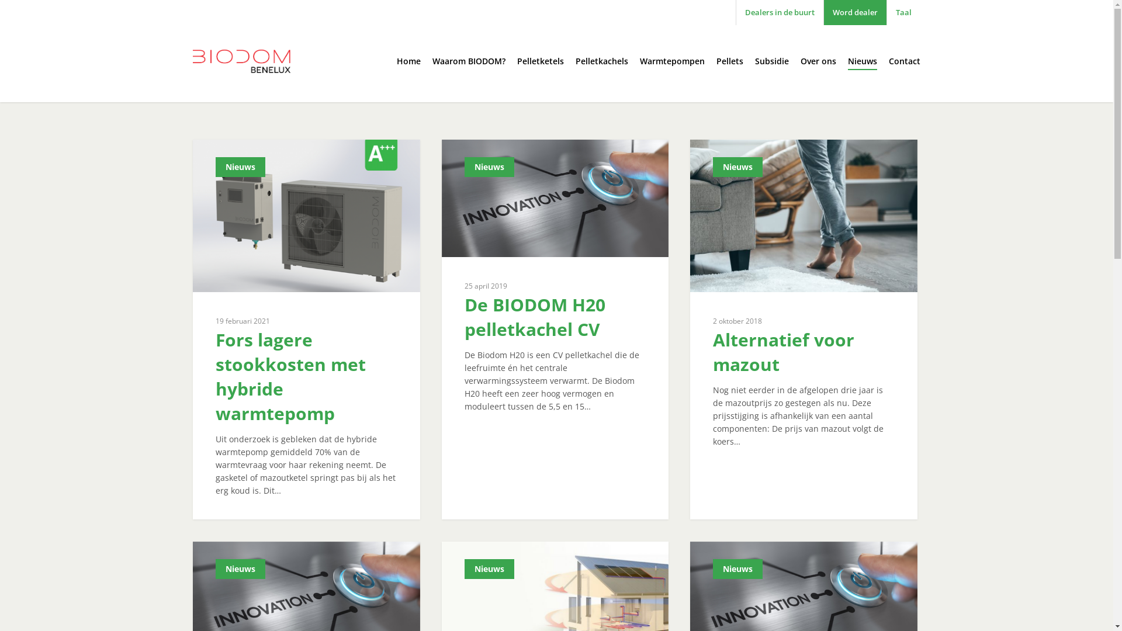 The width and height of the screenshot is (1122, 631). What do you see at coordinates (905, 61) in the screenshot?
I see `Contact` at bounding box center [905, 61].